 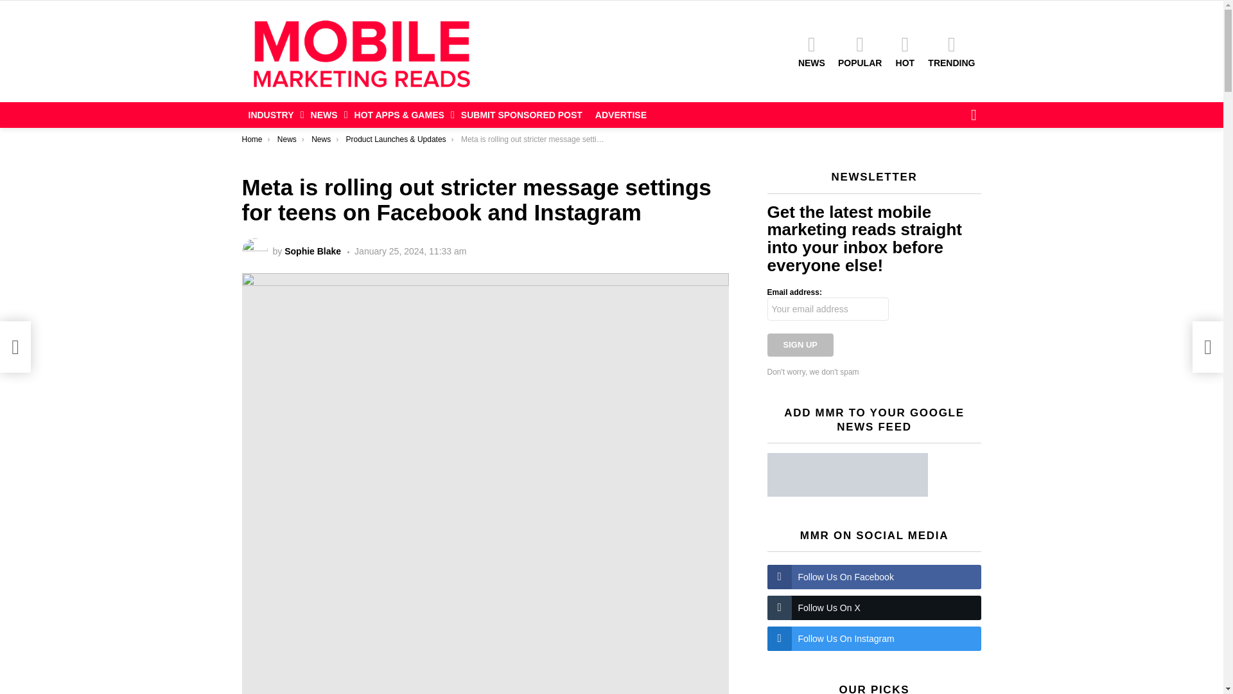 What do you see at coordinates (326, 115) in the screenshot?
I see `NEWS` at bounding box center [326, 115].